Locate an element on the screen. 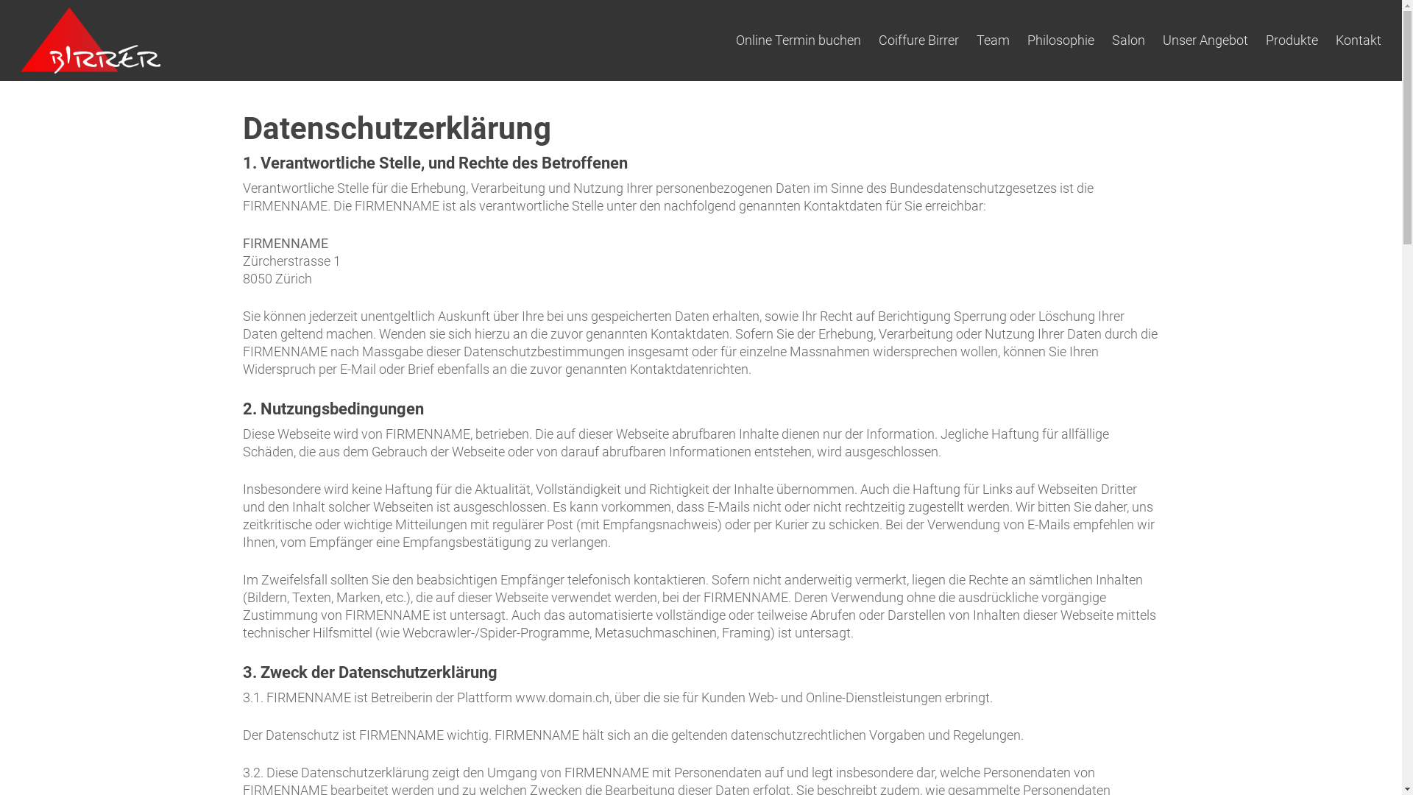 Image resolution: width=1413 pixels, height=795 pixels. Coiffure Birrer is located at coordinates (918, 40).